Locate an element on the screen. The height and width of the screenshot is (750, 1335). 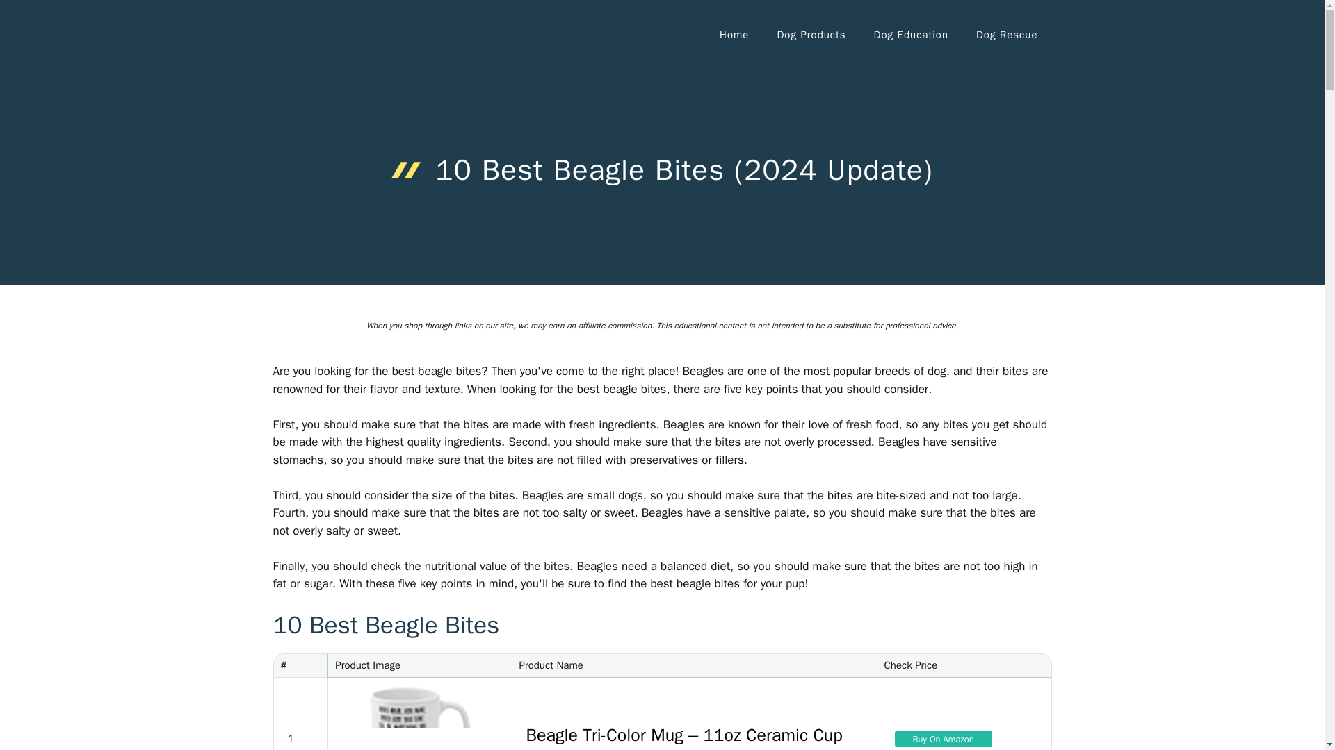
Dog Education is located at coordinates (911, 35).